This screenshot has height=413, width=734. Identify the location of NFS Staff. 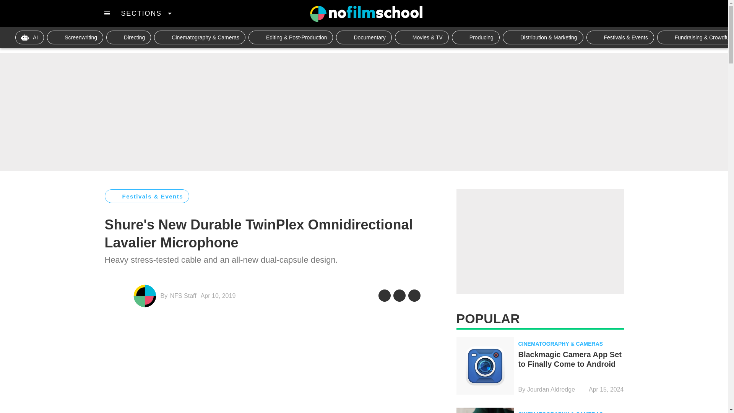
(183, 295).